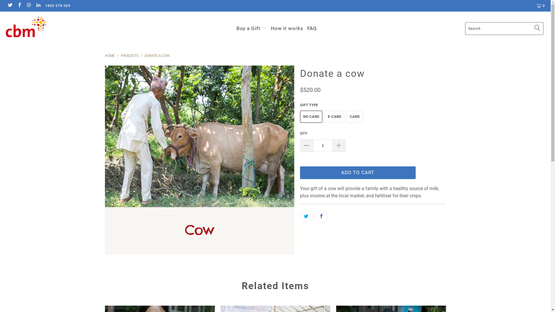 The image size is (555, 312). Describe the element at coordinates (312, 29) in the screenshot. I see `FAQ` at that location.